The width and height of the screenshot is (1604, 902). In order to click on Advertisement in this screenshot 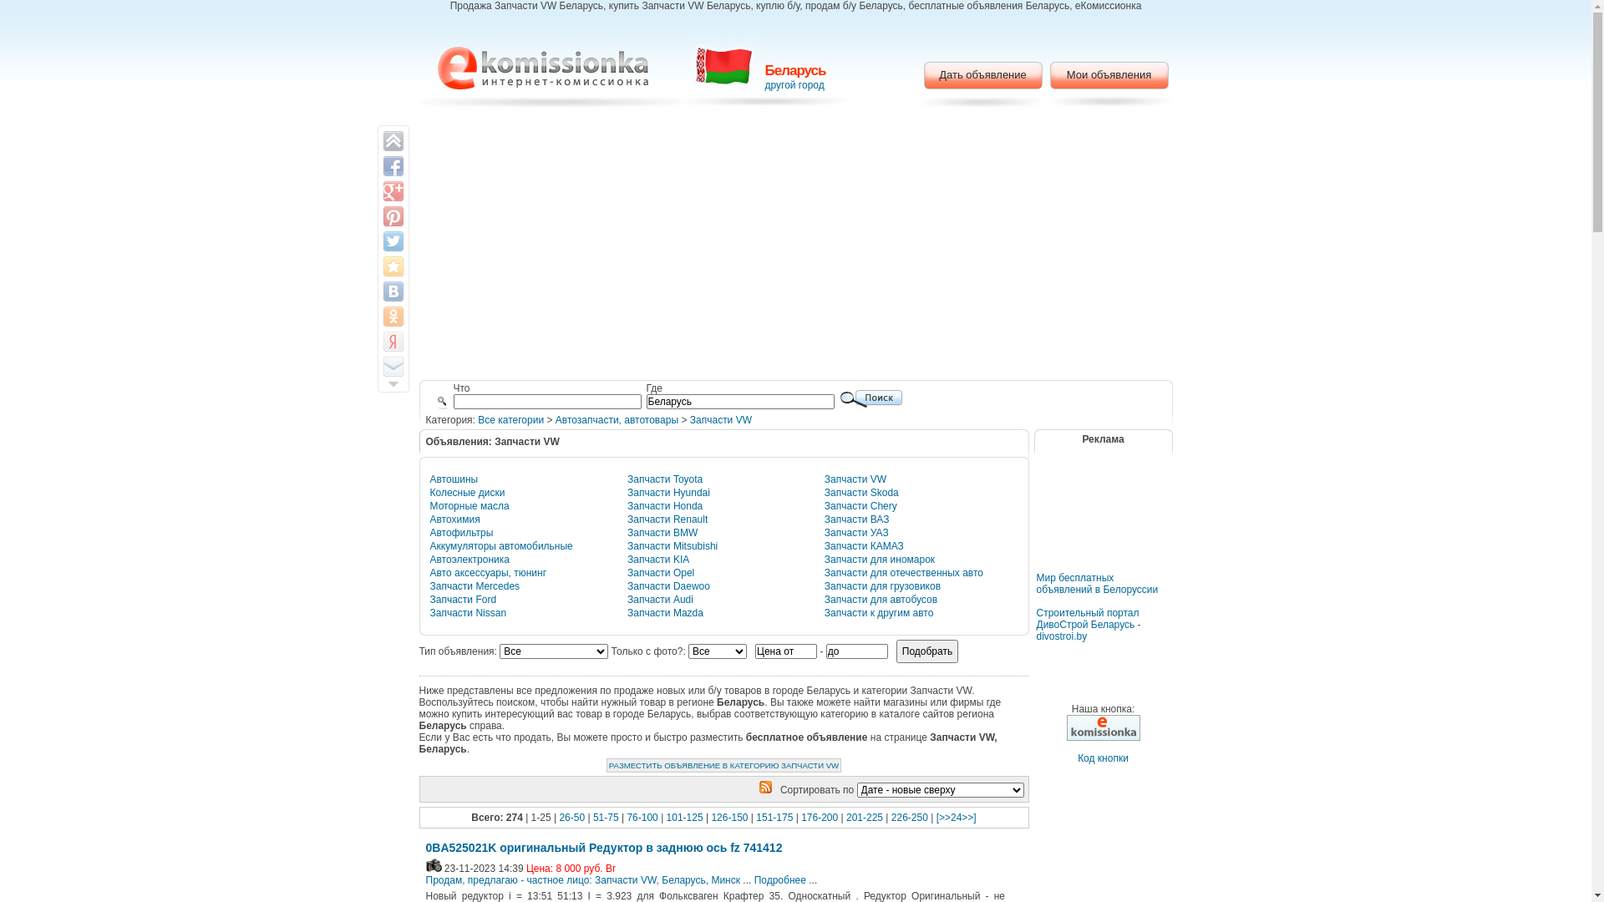, I will do `click(1103, 523)`.